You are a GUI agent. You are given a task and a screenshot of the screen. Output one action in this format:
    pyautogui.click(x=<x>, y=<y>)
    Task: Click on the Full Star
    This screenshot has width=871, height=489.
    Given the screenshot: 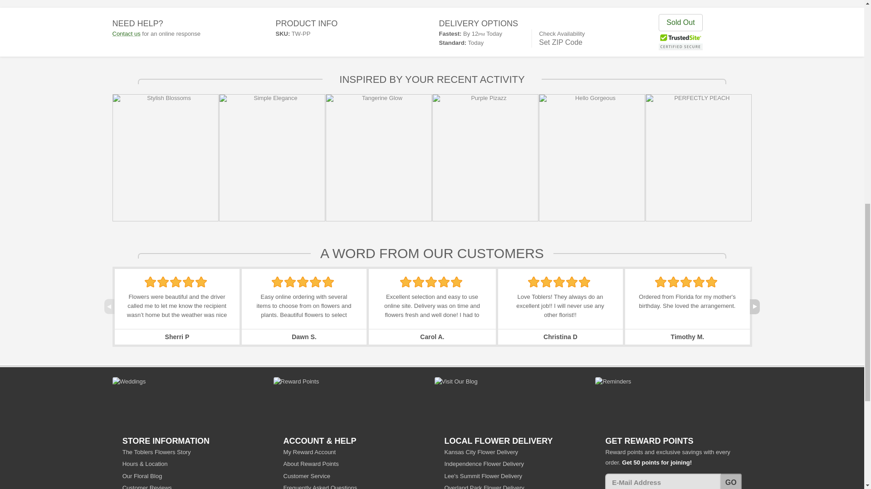 What is the action you would take?
    pyautogui.click(x=316, y=282)
    